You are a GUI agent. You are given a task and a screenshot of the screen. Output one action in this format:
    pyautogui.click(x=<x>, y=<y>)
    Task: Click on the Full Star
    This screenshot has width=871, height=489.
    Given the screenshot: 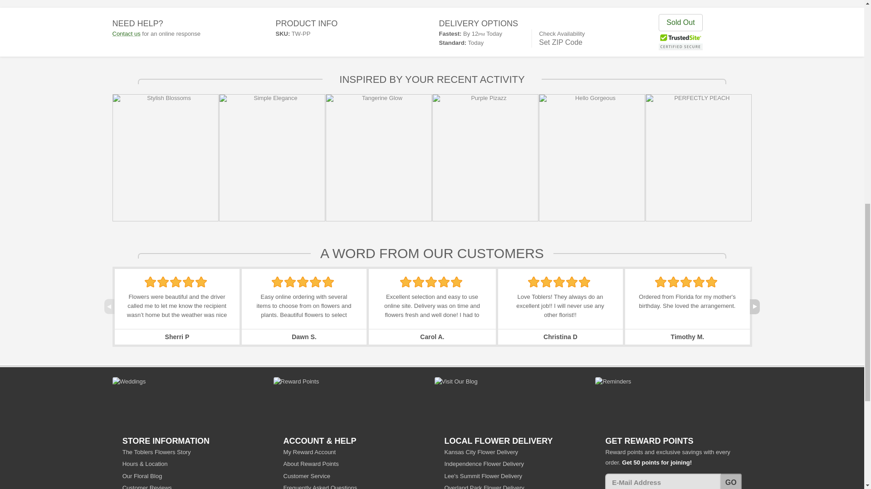 What is the action you would take?
    pyautogui.click(x=316, y=282)
    